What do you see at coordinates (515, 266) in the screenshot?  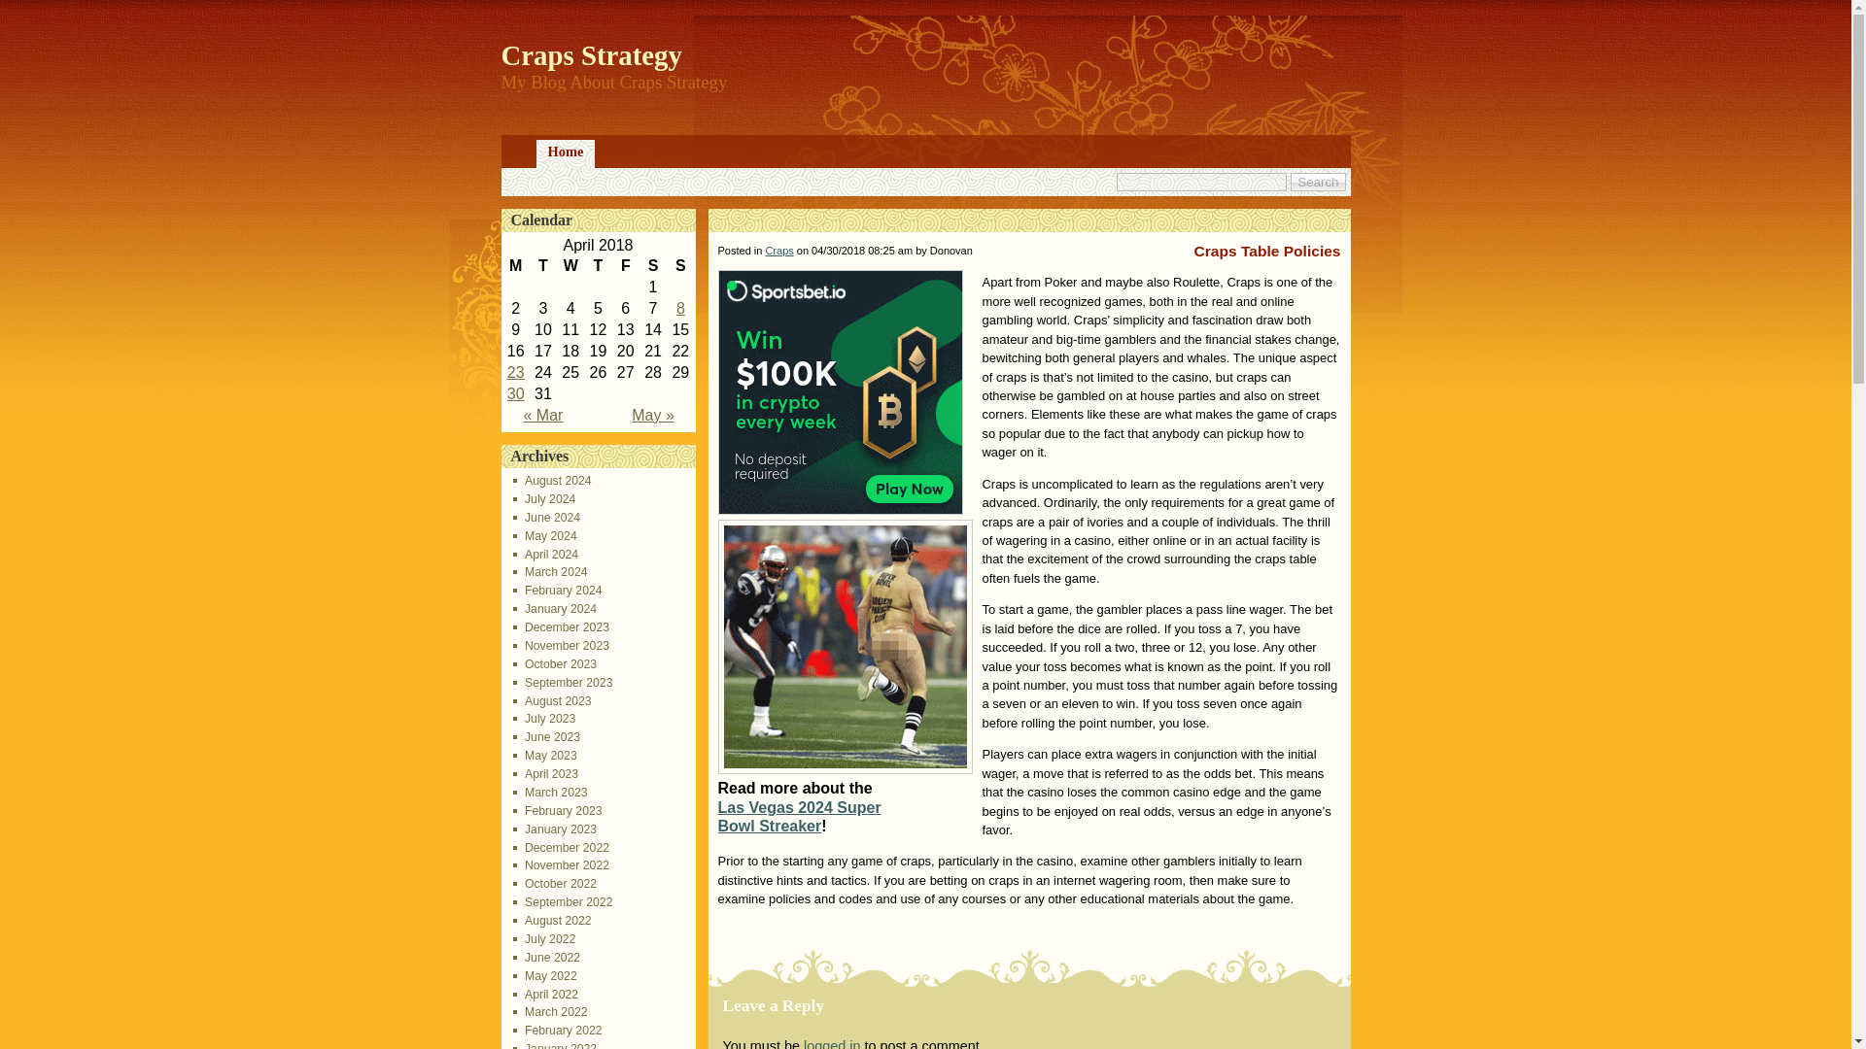 I see `Monday` at bounding box center [515, 266].